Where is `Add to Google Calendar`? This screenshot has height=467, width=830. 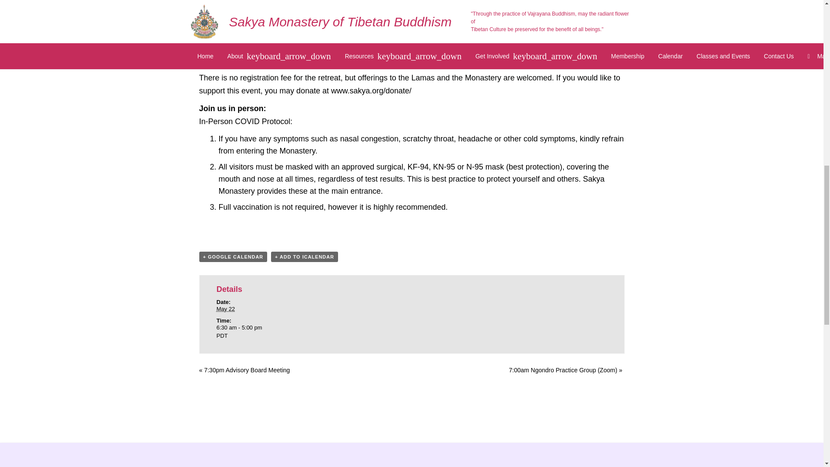 Add to Google Calendar is located at coordinates (233, 257).